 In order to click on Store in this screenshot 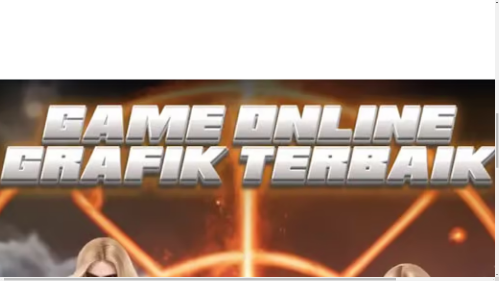, I will do `click(6, 195)`.